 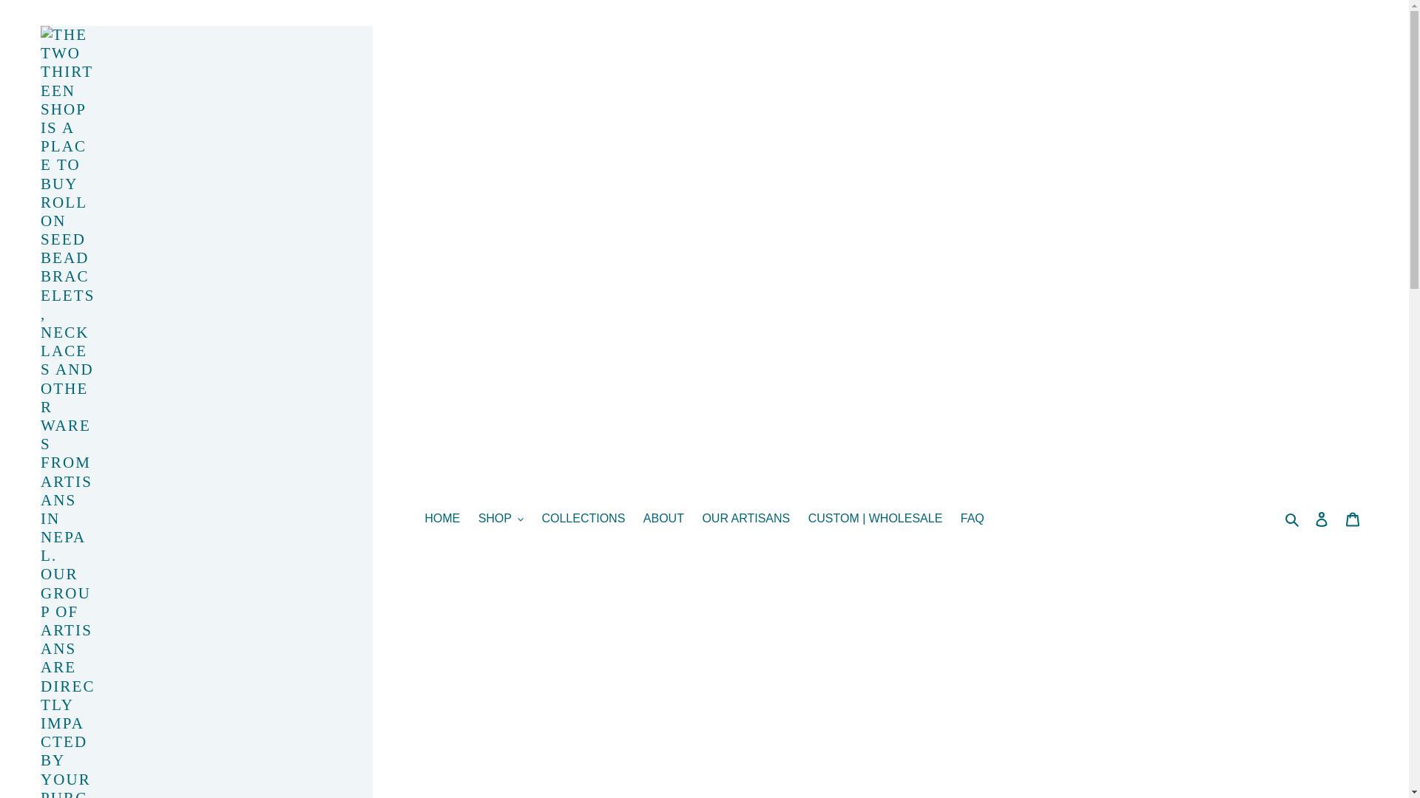 I want to click on HOME, so click(x=442, y=519).